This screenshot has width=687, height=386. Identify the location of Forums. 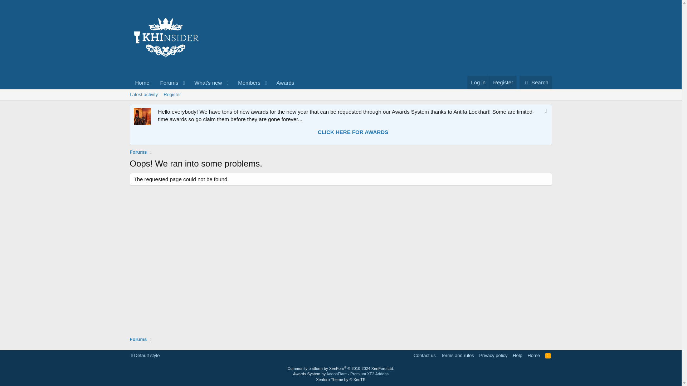
(138, 152).